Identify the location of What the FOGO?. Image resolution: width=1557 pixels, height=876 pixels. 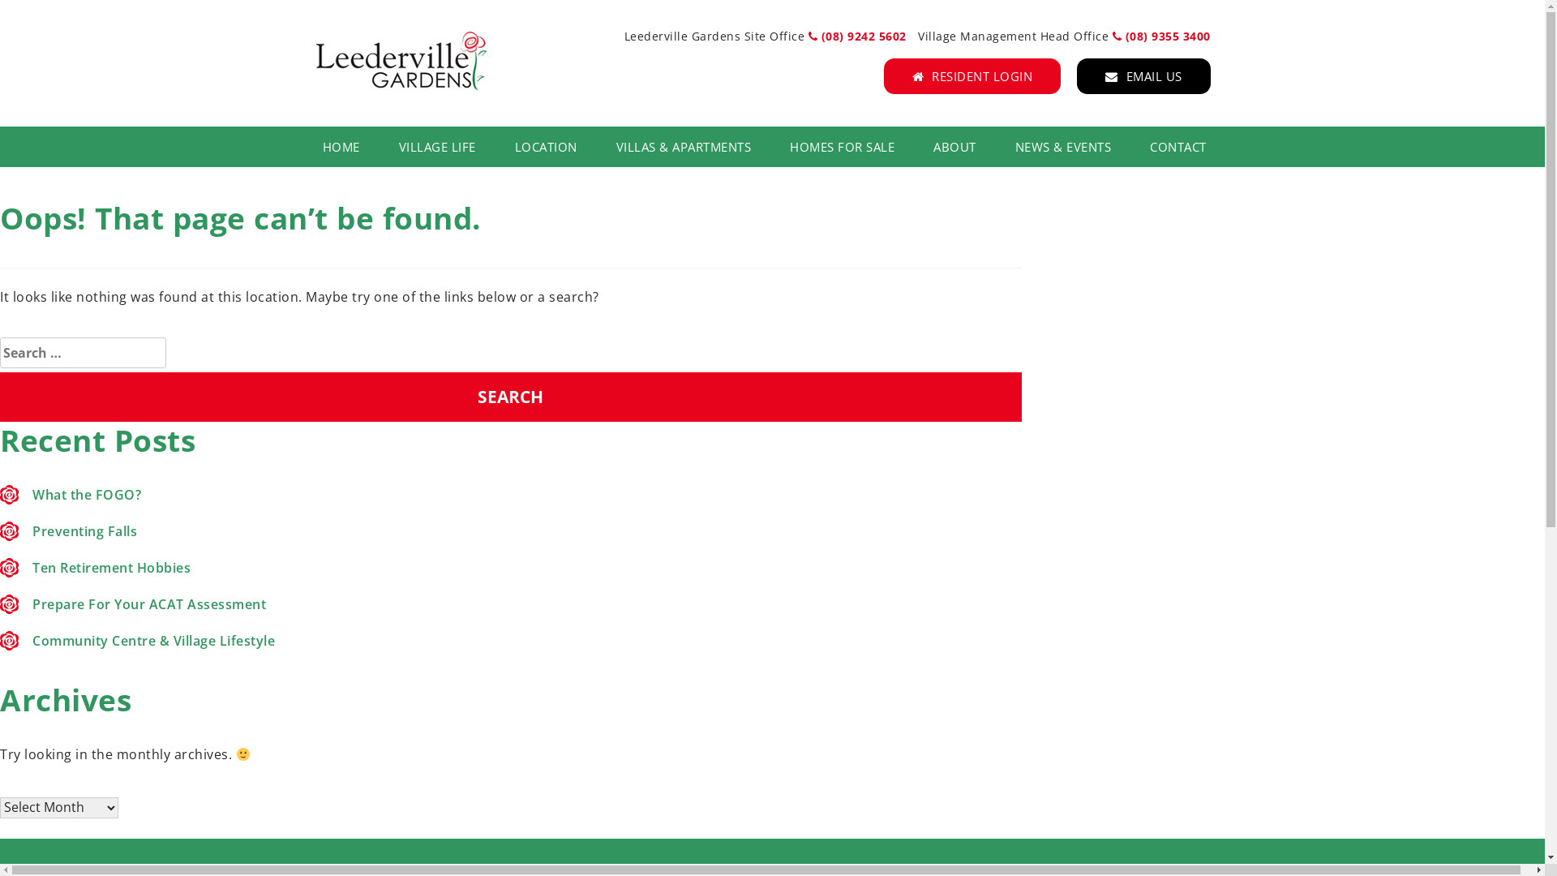
(87, 495).